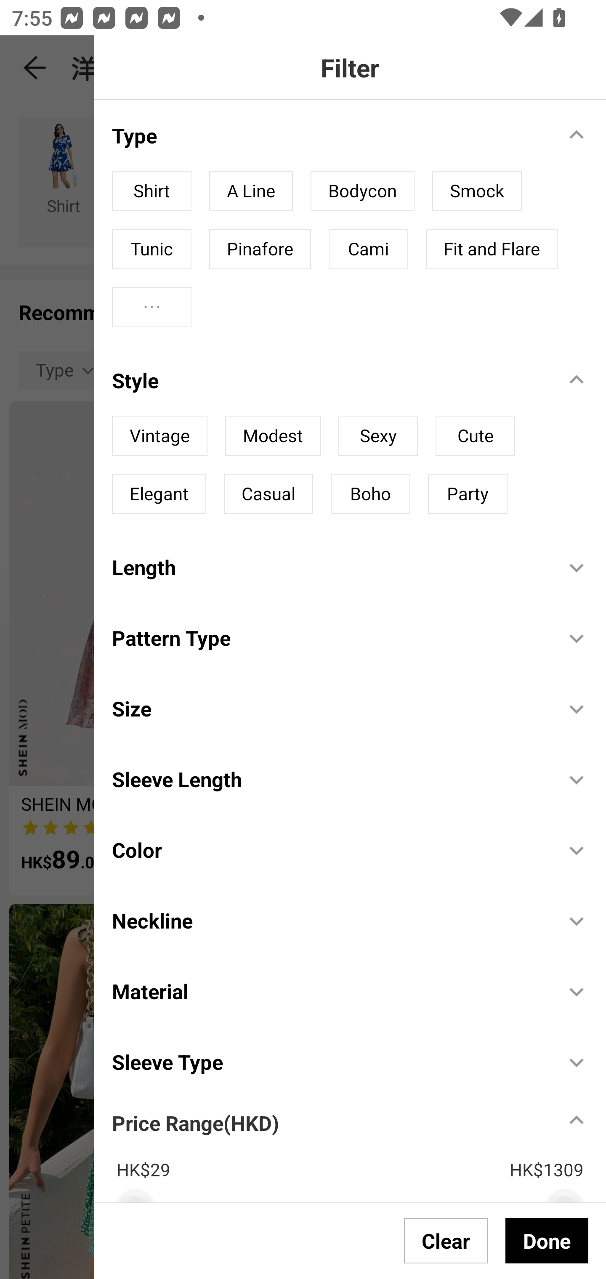  Describe the element at coordinates (330, 637) in the screenshot. I see `Pattern Type` at that location.